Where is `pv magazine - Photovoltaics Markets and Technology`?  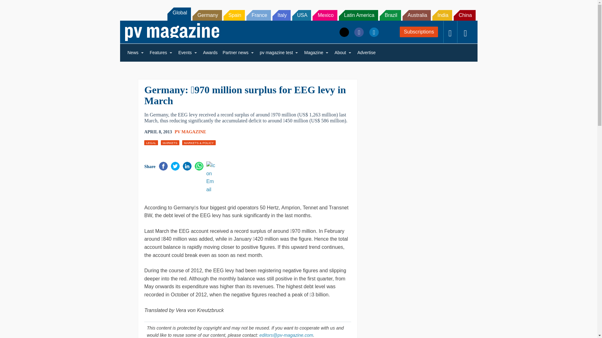 pv magazine - Photovoltaics Markets and Technology is located at coordinates (172, 32).